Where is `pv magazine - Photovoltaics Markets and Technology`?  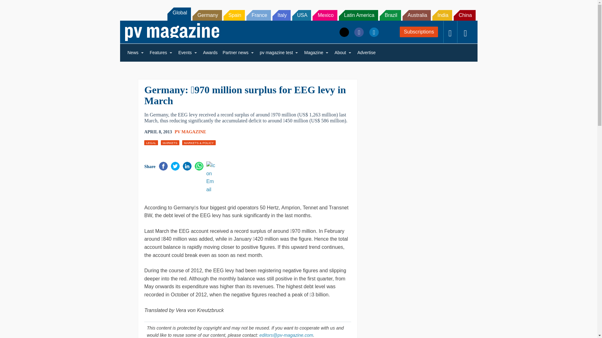 pv magazine - Photovoltaics Markets and Technology is located at coordinates (172, 32).